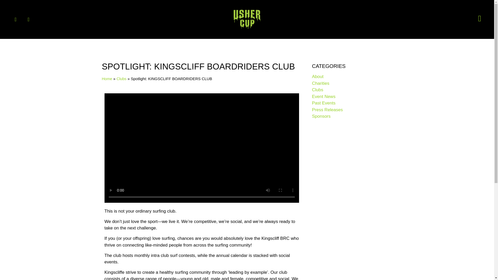 This screenshot has height=280, width=498. Describe the element at coordinates (107, 79) in the screenshot. I see `Home` at that location.